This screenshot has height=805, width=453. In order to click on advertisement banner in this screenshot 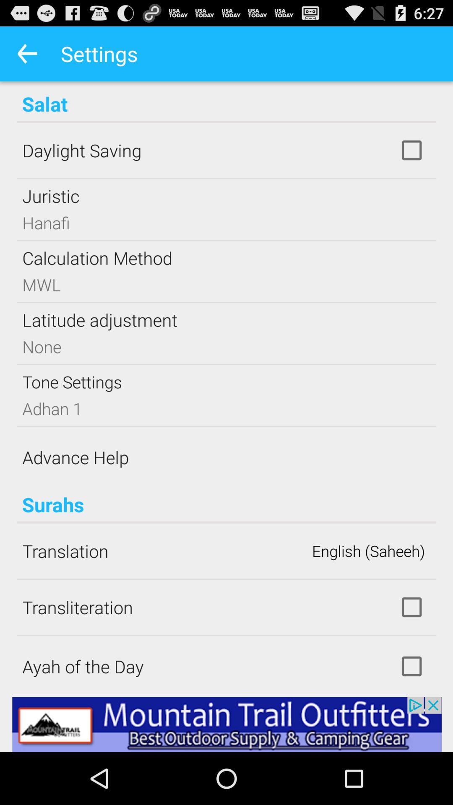, I will do `click(226, 724)`.